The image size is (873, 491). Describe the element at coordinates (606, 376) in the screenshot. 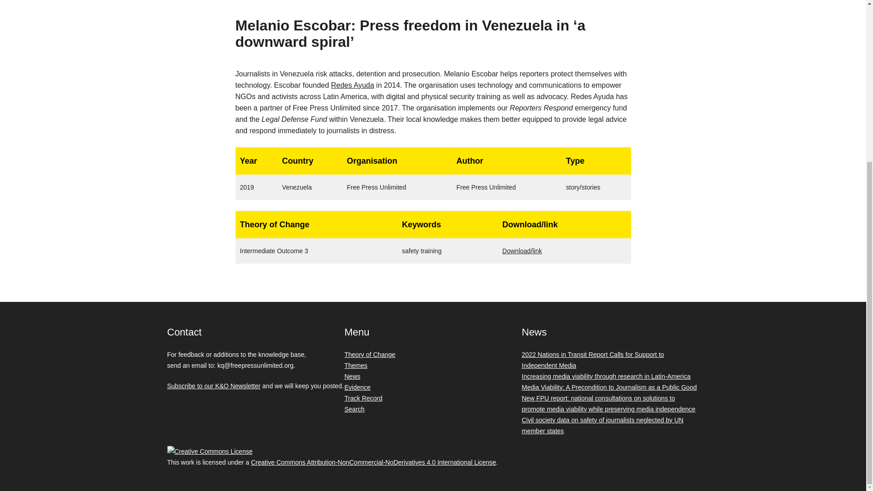

I see `Increasing media viability through research in Latin-America` at that location.